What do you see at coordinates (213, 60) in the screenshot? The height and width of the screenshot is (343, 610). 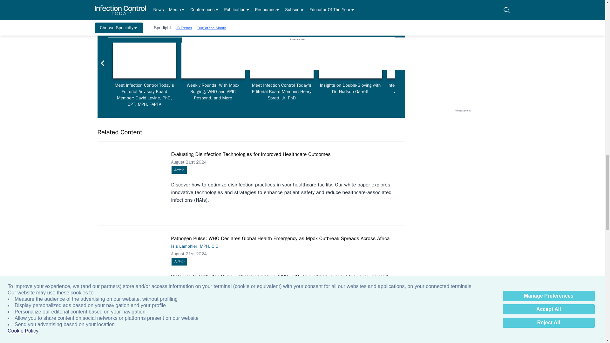 I see `Weekly Rounds with Infection Control Today` at bounding box center [213, 60].